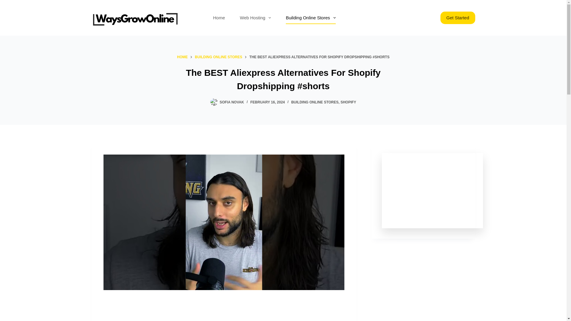 Image resolution: width=571 pixels, height=321 pixels. What do you see at coordinates (255, 18) in the screenshot?
I see `Web Hosting` at bounding box center [255, 18].